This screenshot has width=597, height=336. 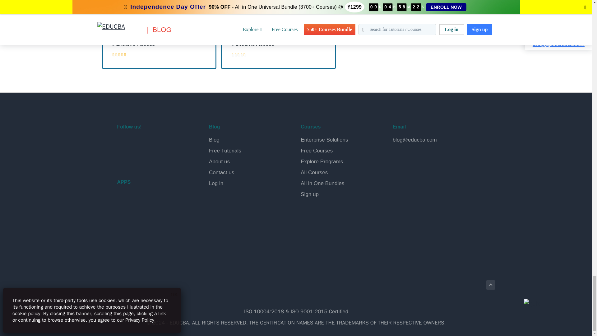 What do you see at coordinates (138, 143) in the screenshot?
I see `EDUCBA Twitter` at bounding box center [138, 143].